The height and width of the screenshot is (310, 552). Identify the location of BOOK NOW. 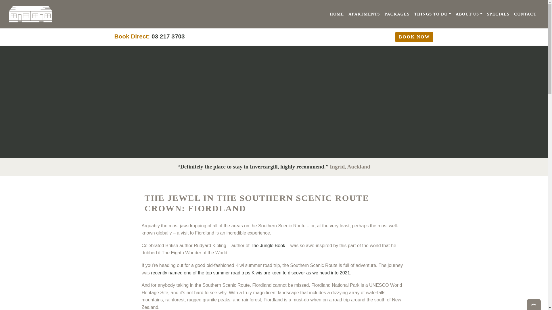
(414, 37).